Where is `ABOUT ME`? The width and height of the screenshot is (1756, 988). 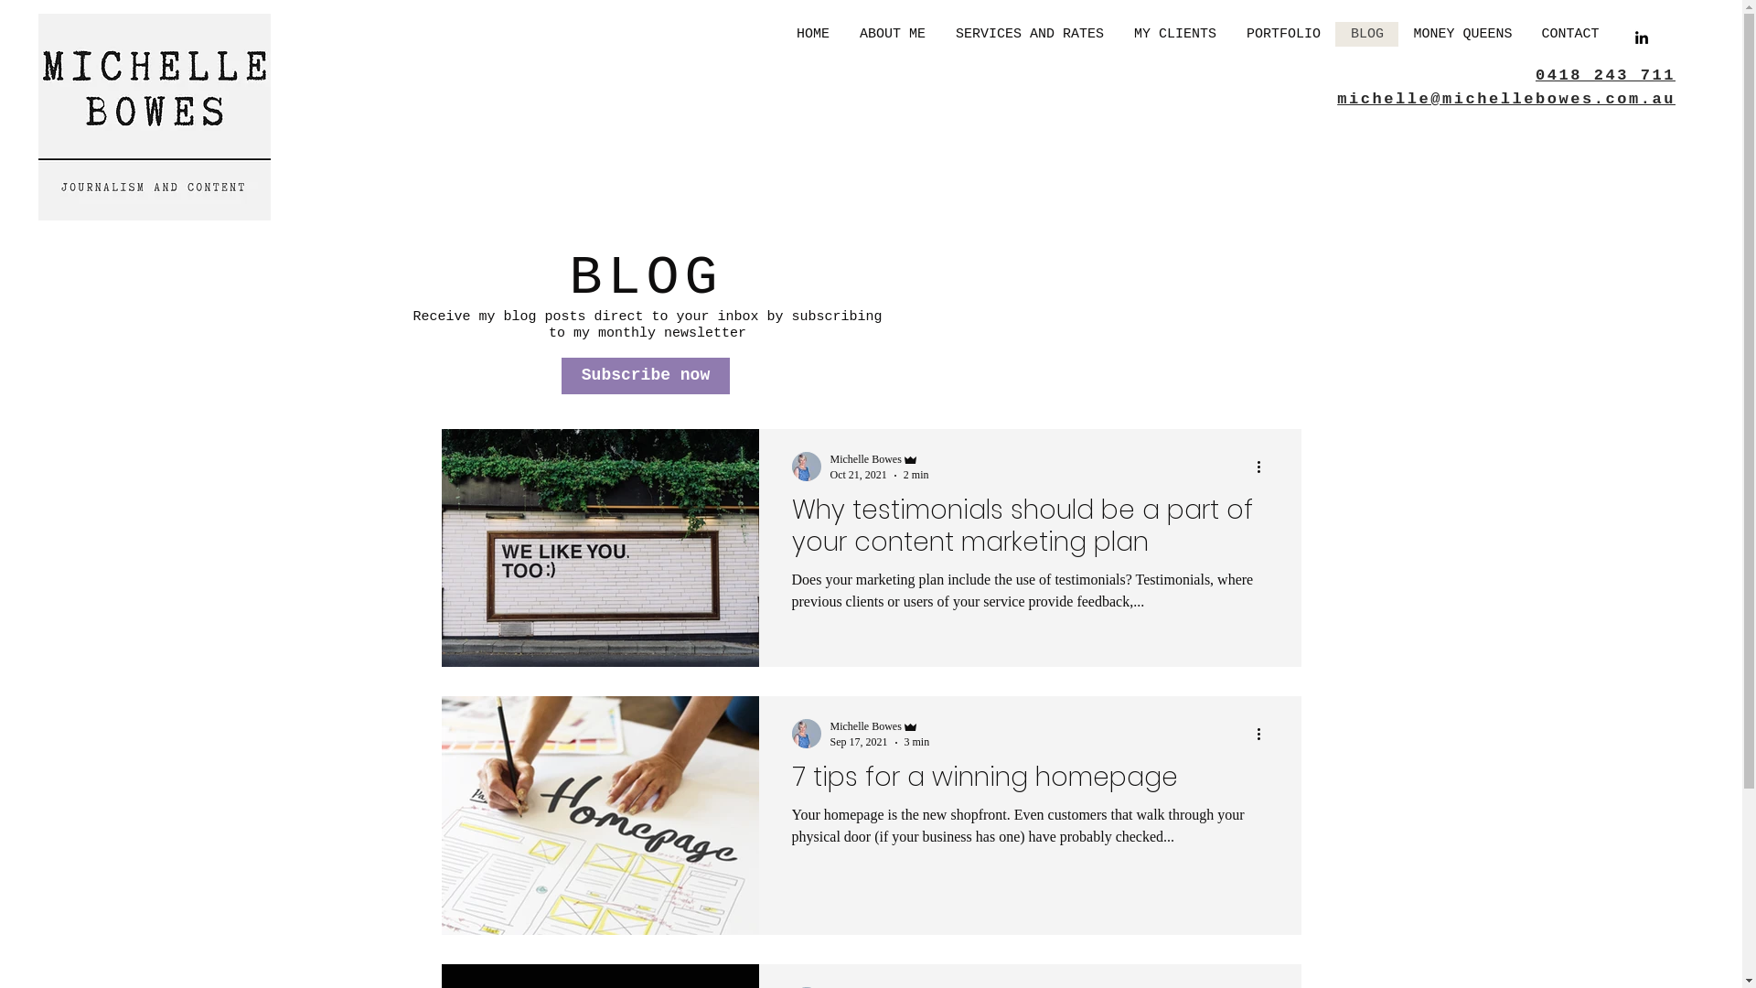
ABOUT ME is located at coordinates (893, 35).